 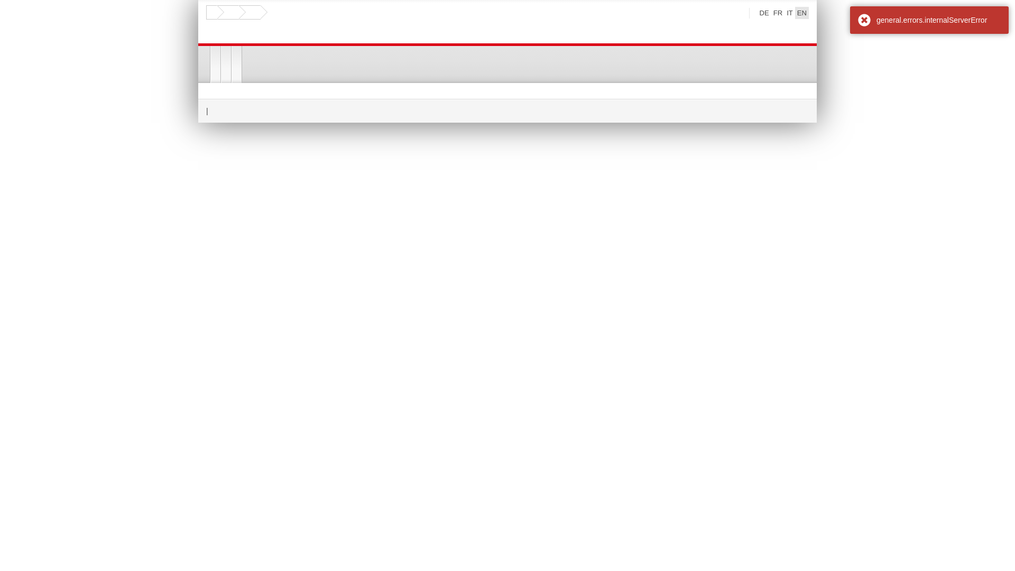 I want to click on EN, so click(x=802, y=13).